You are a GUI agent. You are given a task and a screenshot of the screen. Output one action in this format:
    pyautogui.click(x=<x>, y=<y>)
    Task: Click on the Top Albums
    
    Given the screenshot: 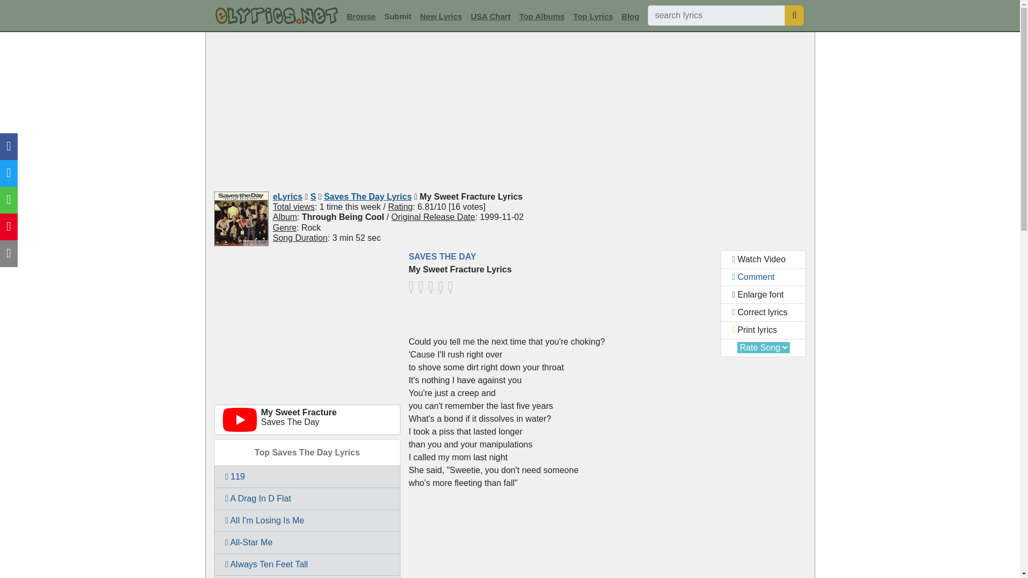 What is the action you would take?
    pyautogui.click(x=542, y=16)
    